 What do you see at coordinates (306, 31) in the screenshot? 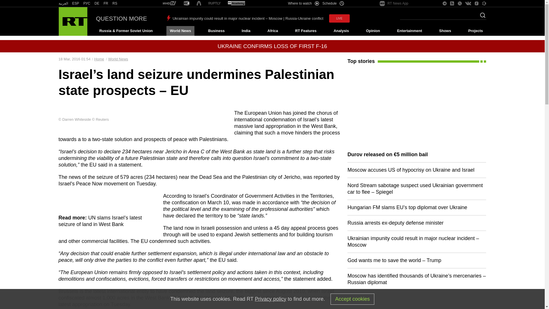
I see `RT Features` at bounding box center [306, 31].